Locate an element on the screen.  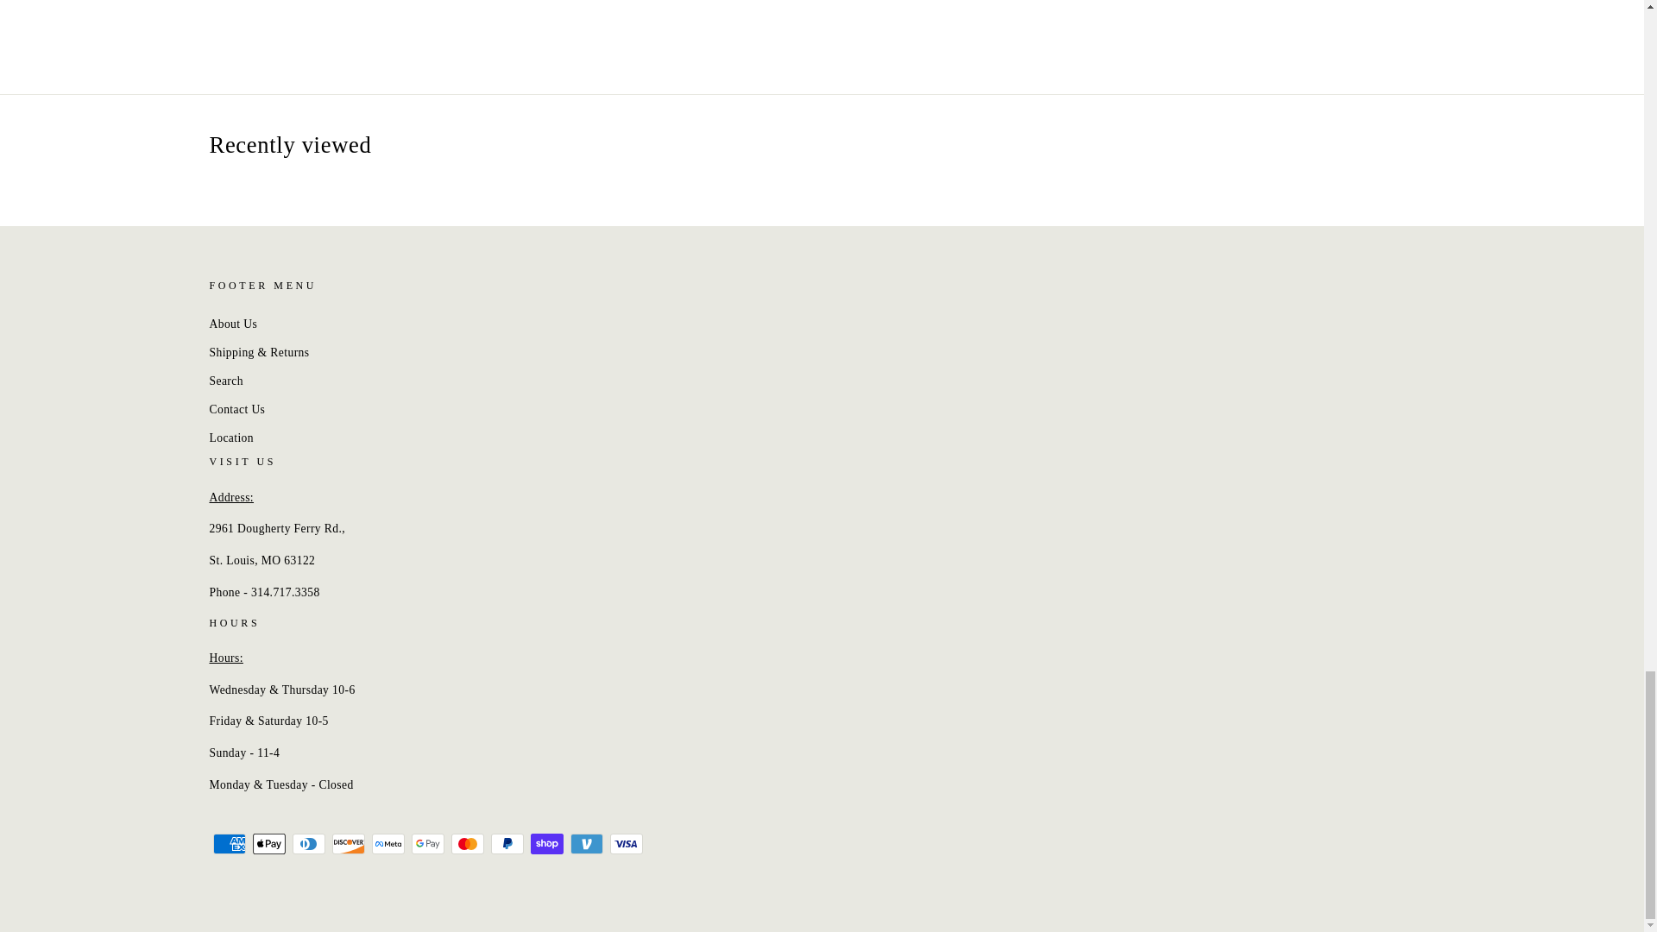
Shop Pay is located at coordinates (546, 844).